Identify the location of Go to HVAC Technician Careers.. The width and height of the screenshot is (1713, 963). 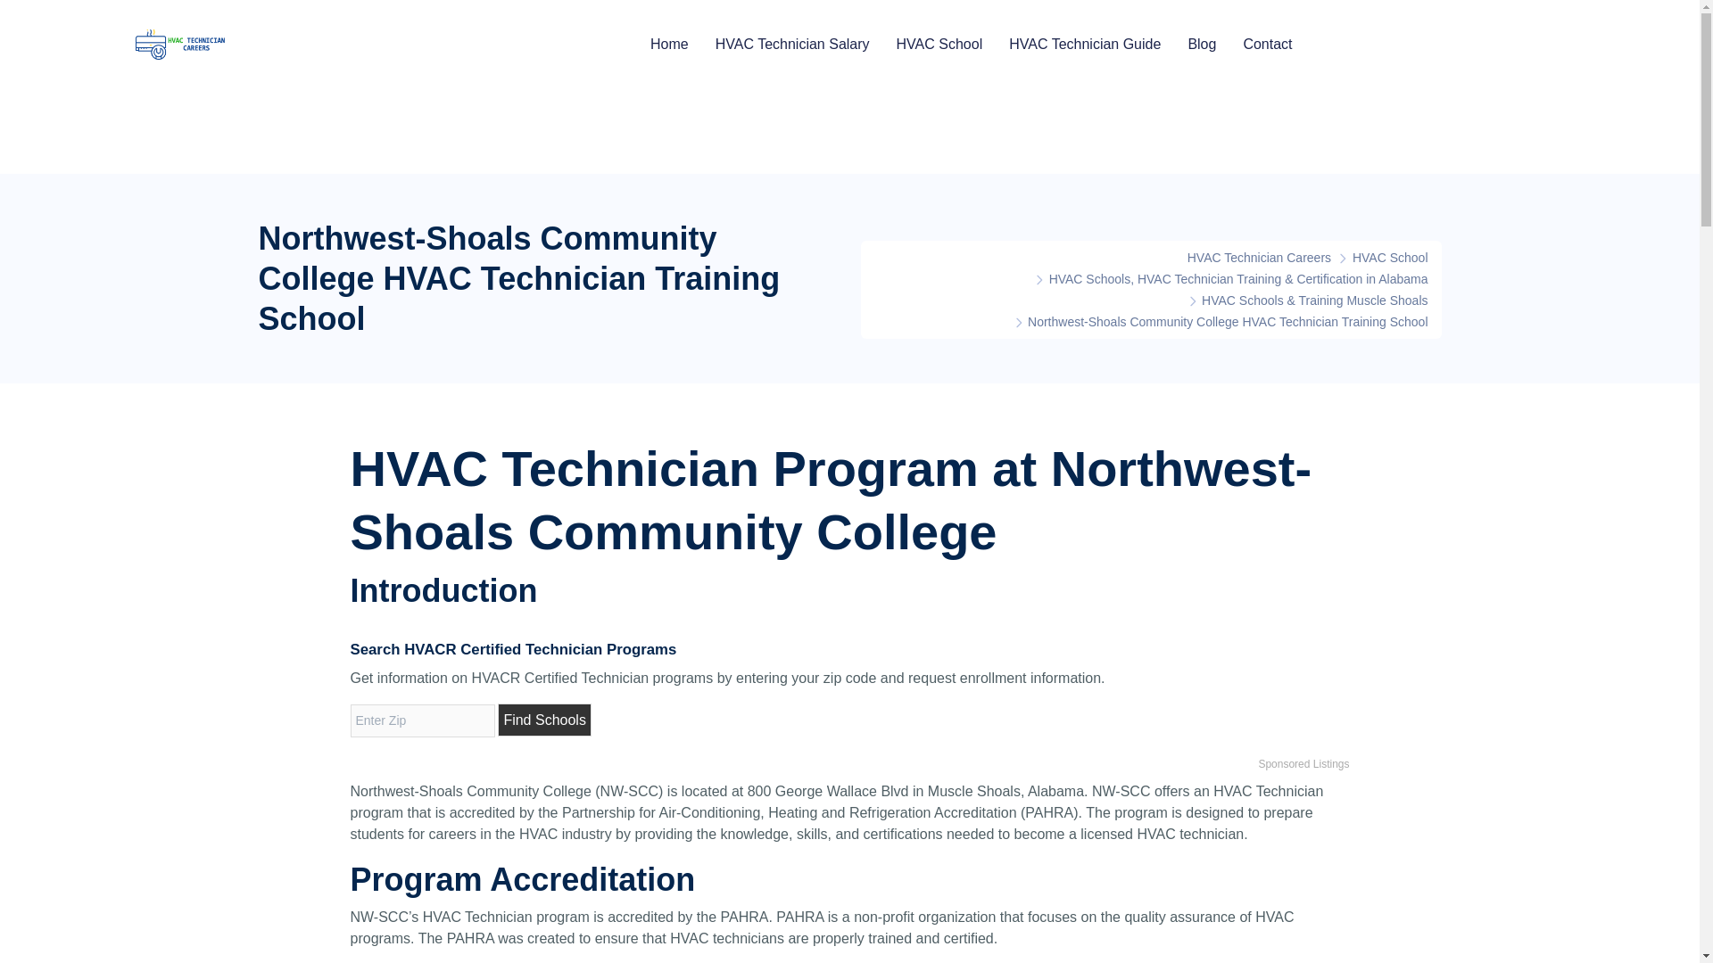
(1250, 257).